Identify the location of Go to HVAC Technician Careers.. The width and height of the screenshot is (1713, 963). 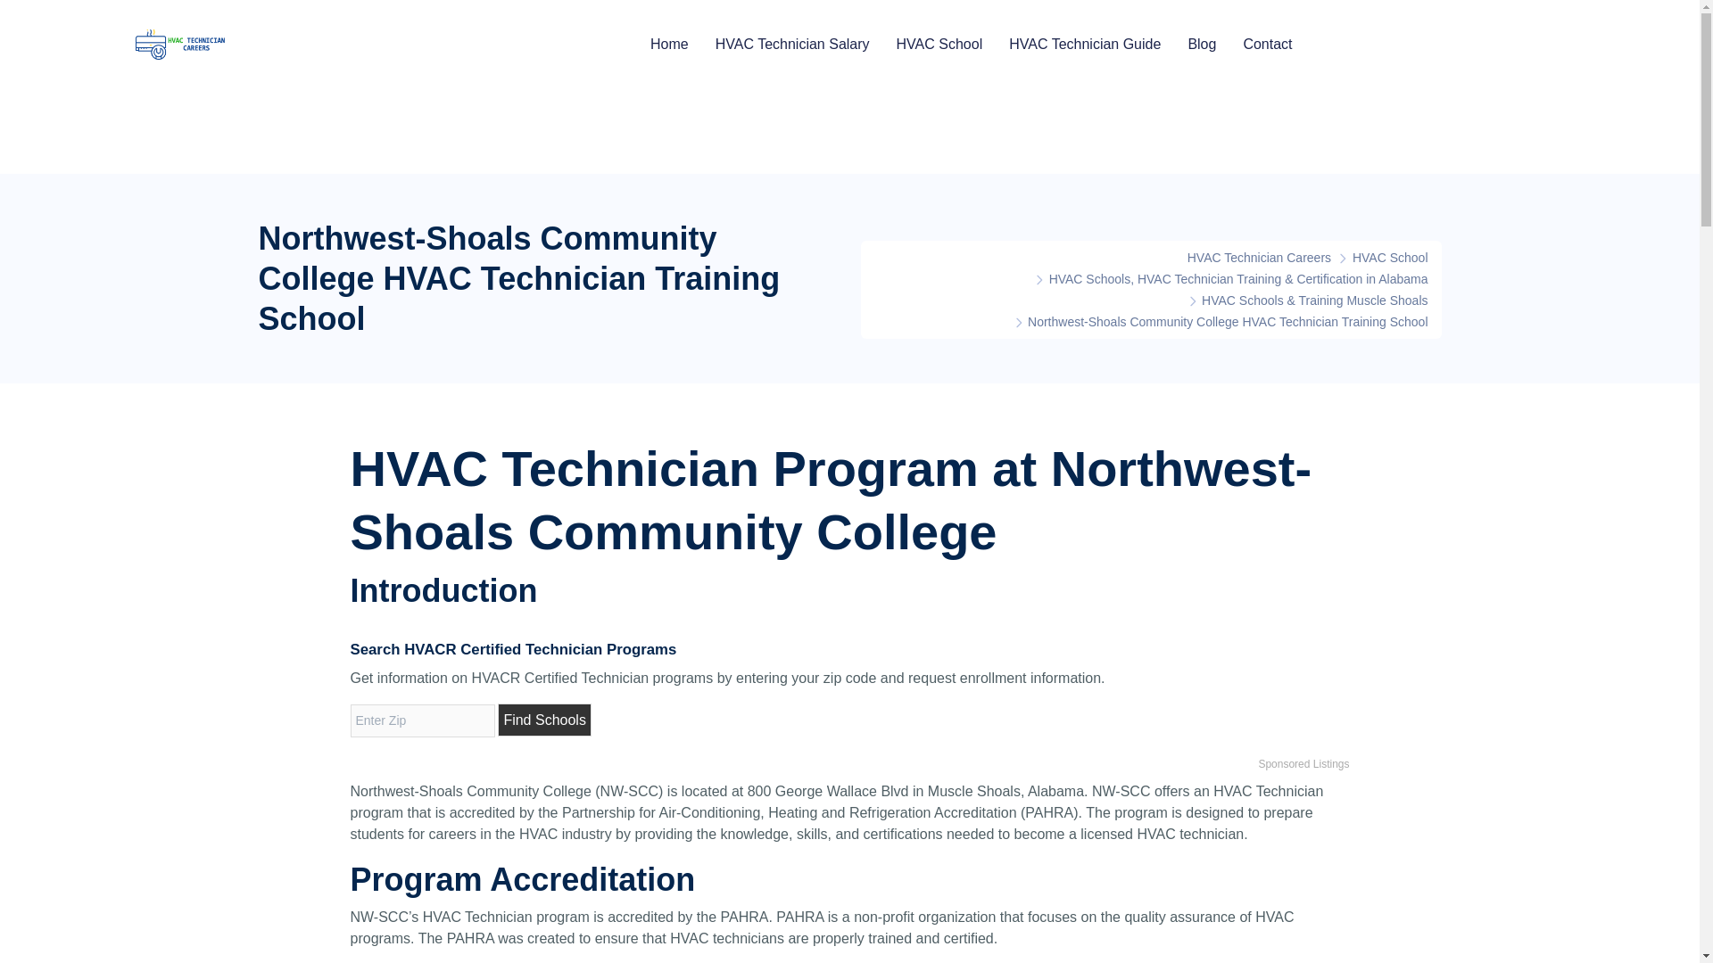
(1250, 257).